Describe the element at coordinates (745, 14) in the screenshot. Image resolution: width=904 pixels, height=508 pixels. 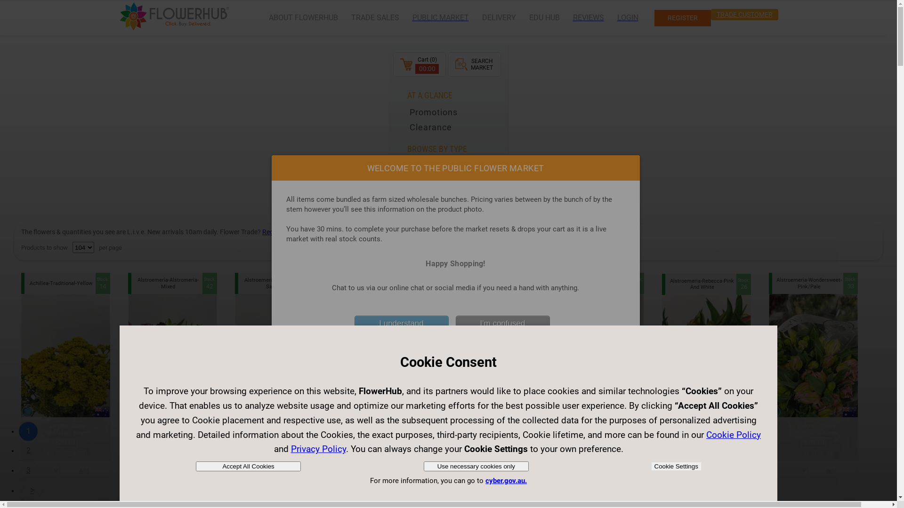
I see `TRADE CUSTOMER` at that location.